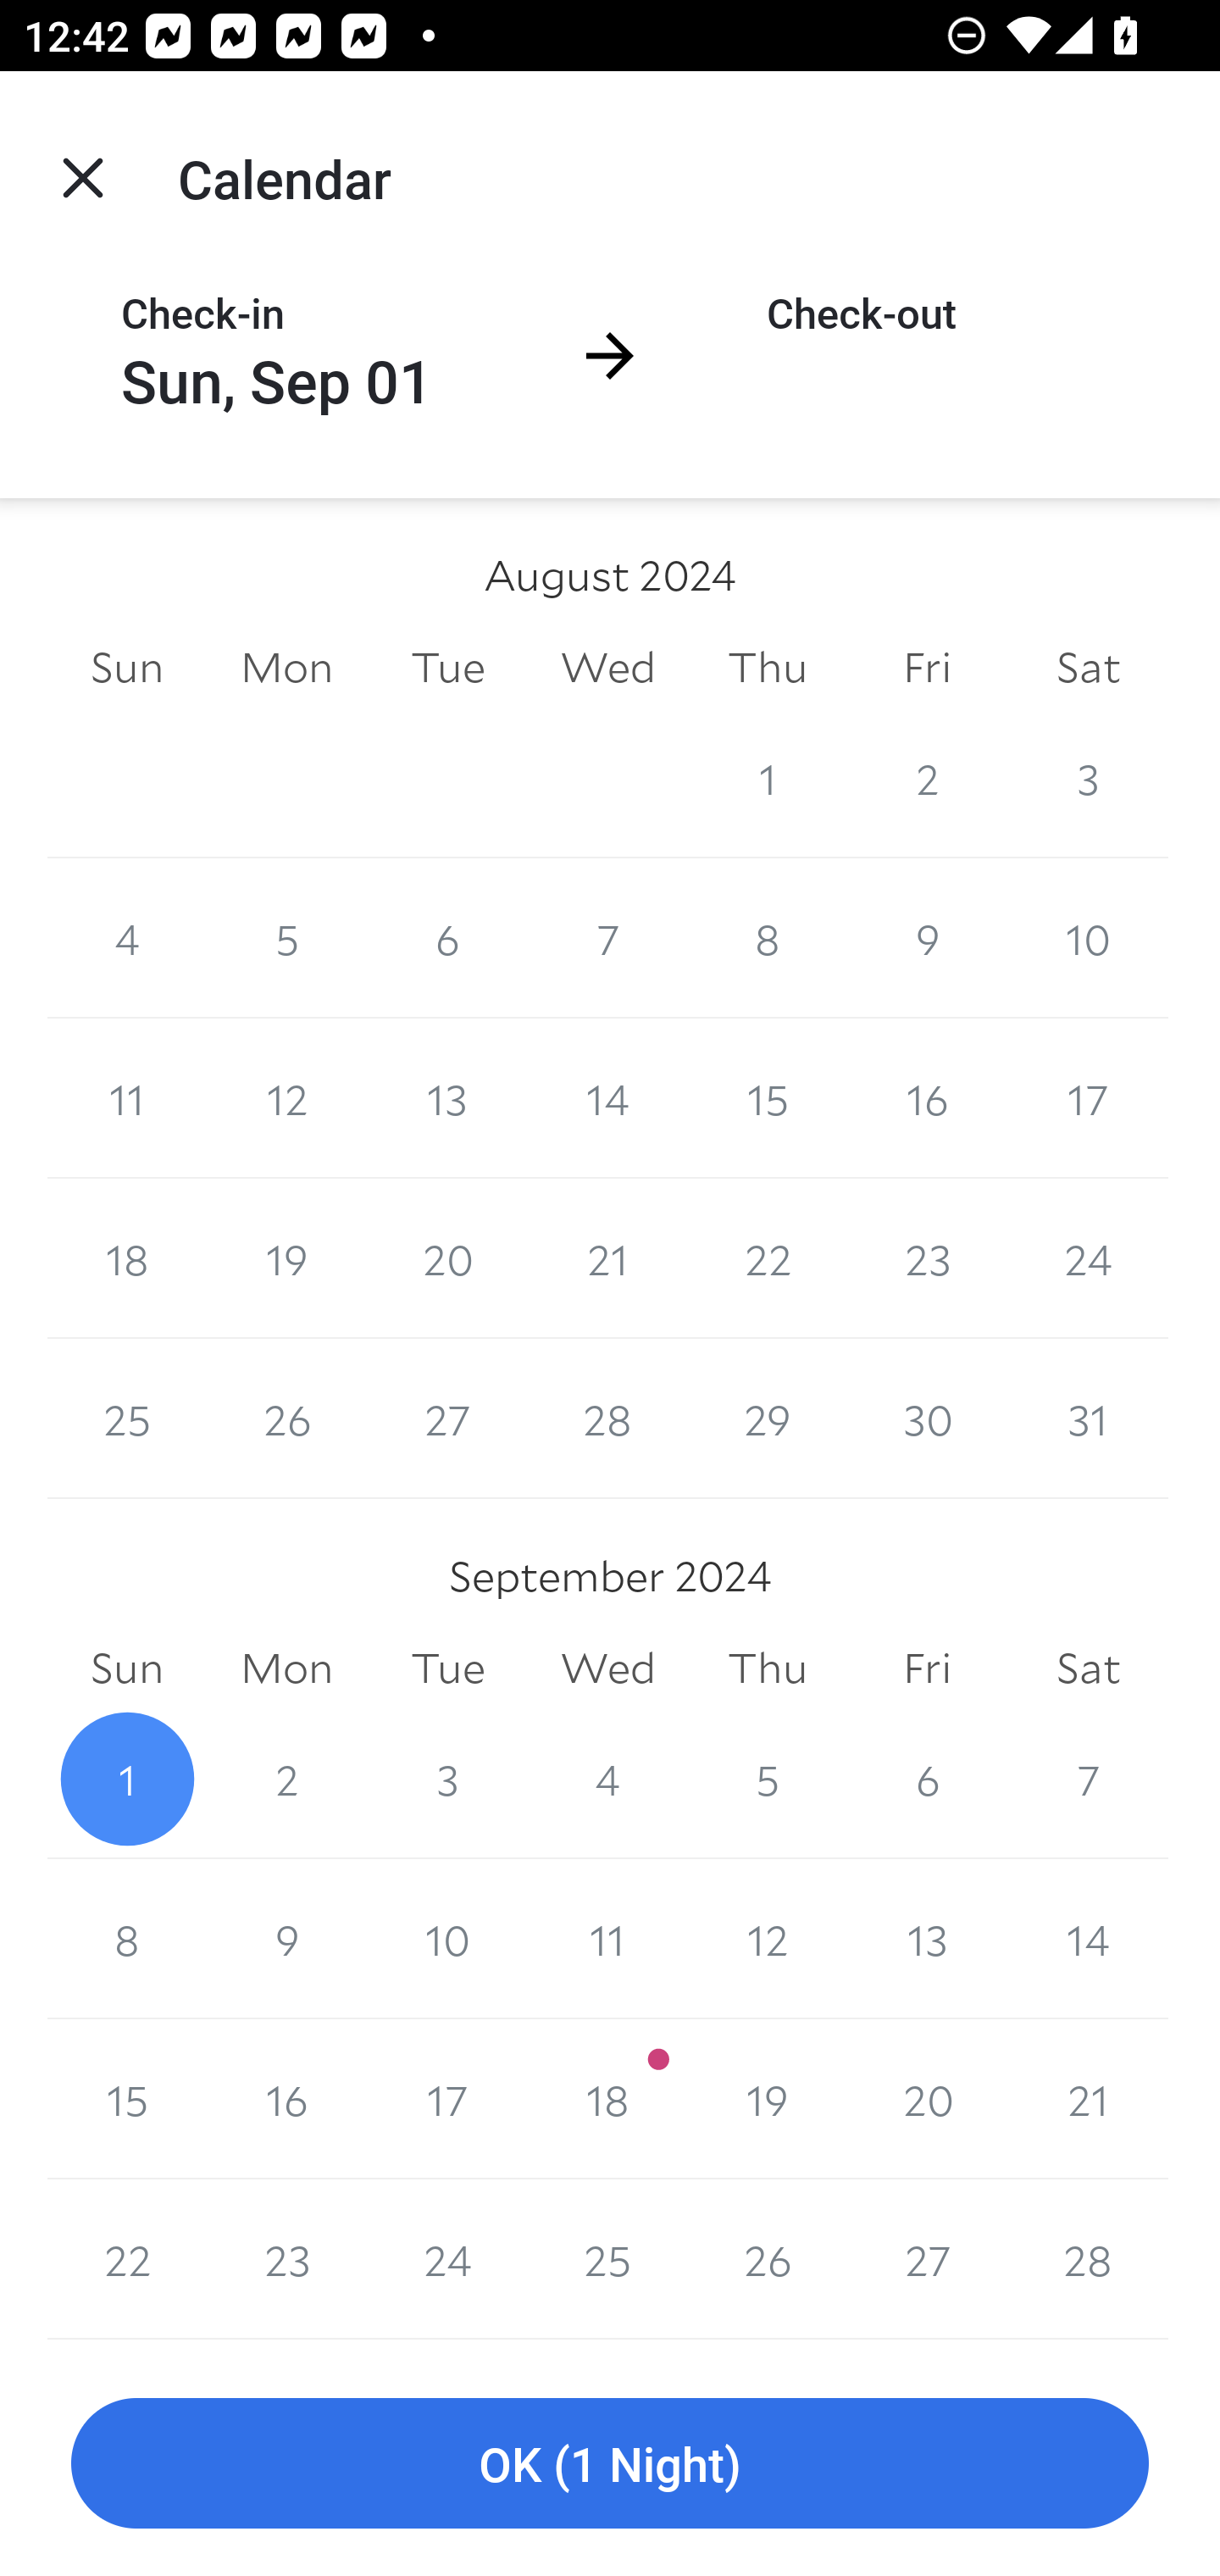 The width and height of the screenshot is (1220, 2576). What do you see at coordinates (447, 937) in the screenshot?
I see `6 6 August 2024` at bounding box center [447, 937].